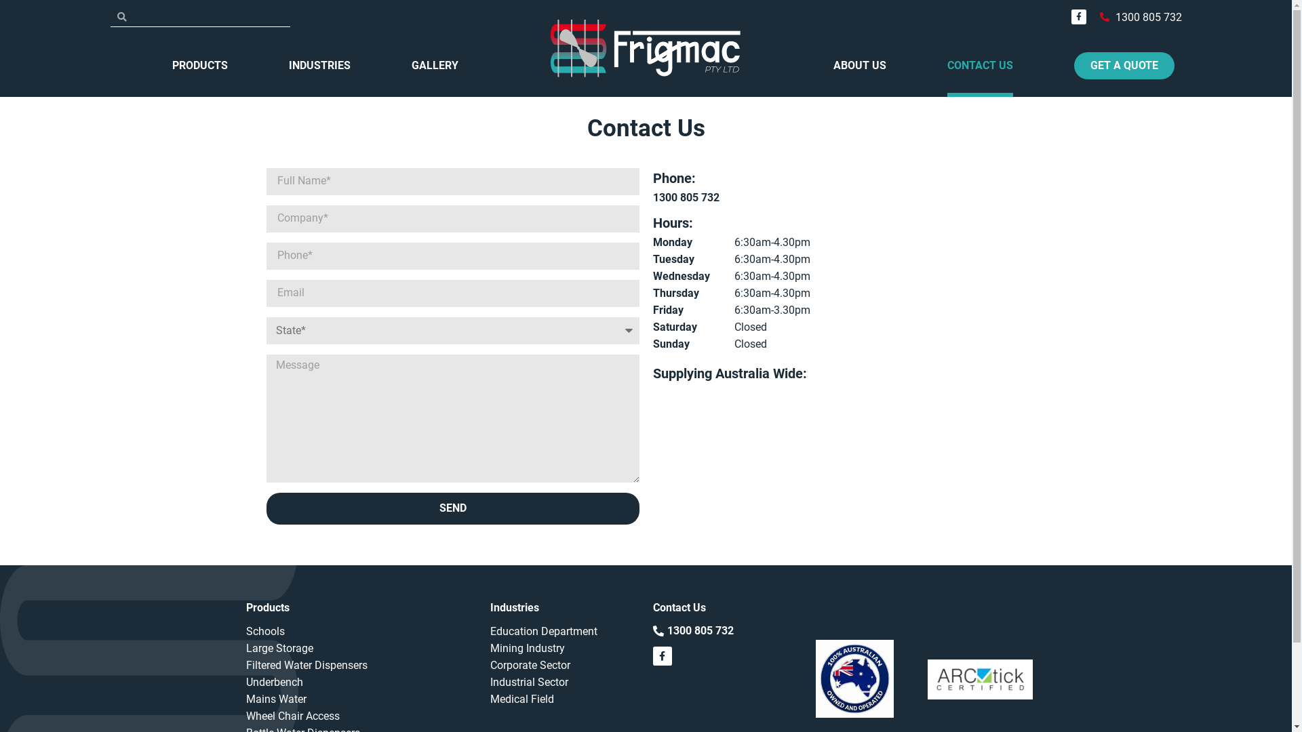 The width and height of the screenshot is (1302, 732). I want to click on Schools, so click(361, 632).